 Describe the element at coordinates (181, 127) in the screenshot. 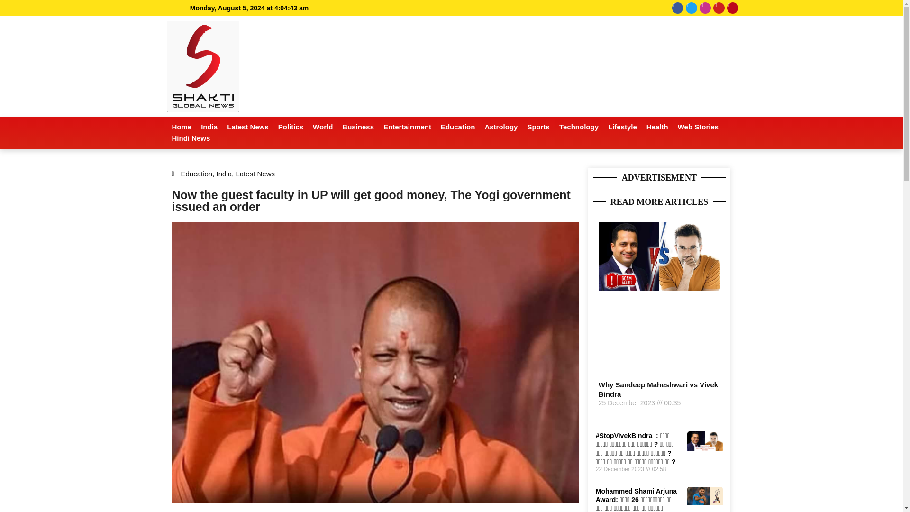

I see `Home` at that location.